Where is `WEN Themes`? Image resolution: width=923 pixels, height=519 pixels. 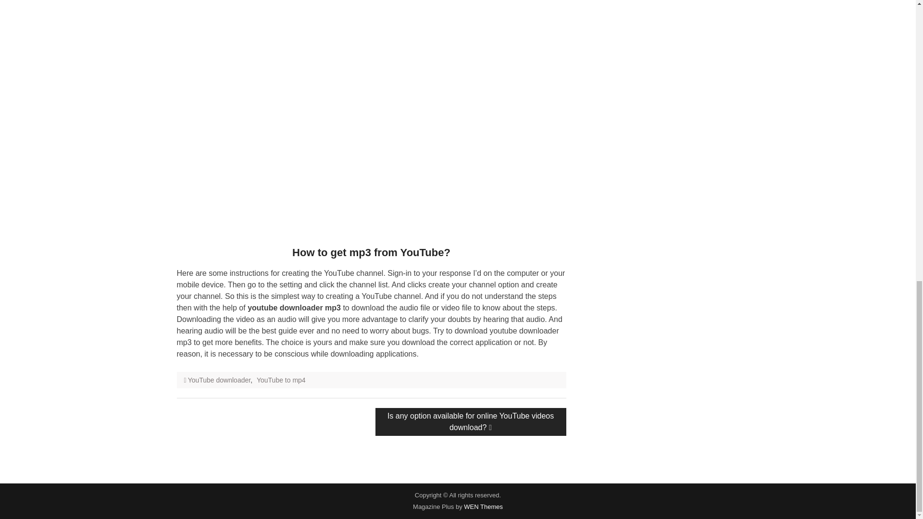 WEN Themes is located at coordinates (484, 507).